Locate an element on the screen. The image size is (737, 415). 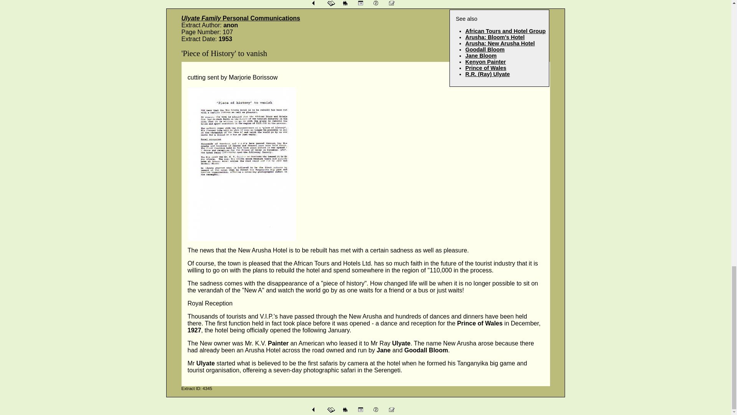
Jane Bloom is located at coordinates (481, 56).